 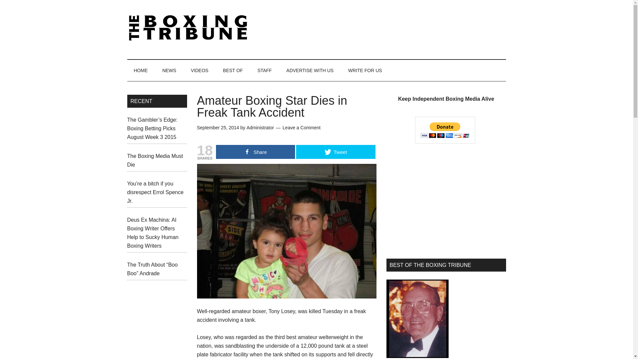 I want to click on Share, so click(x=255, y=152).